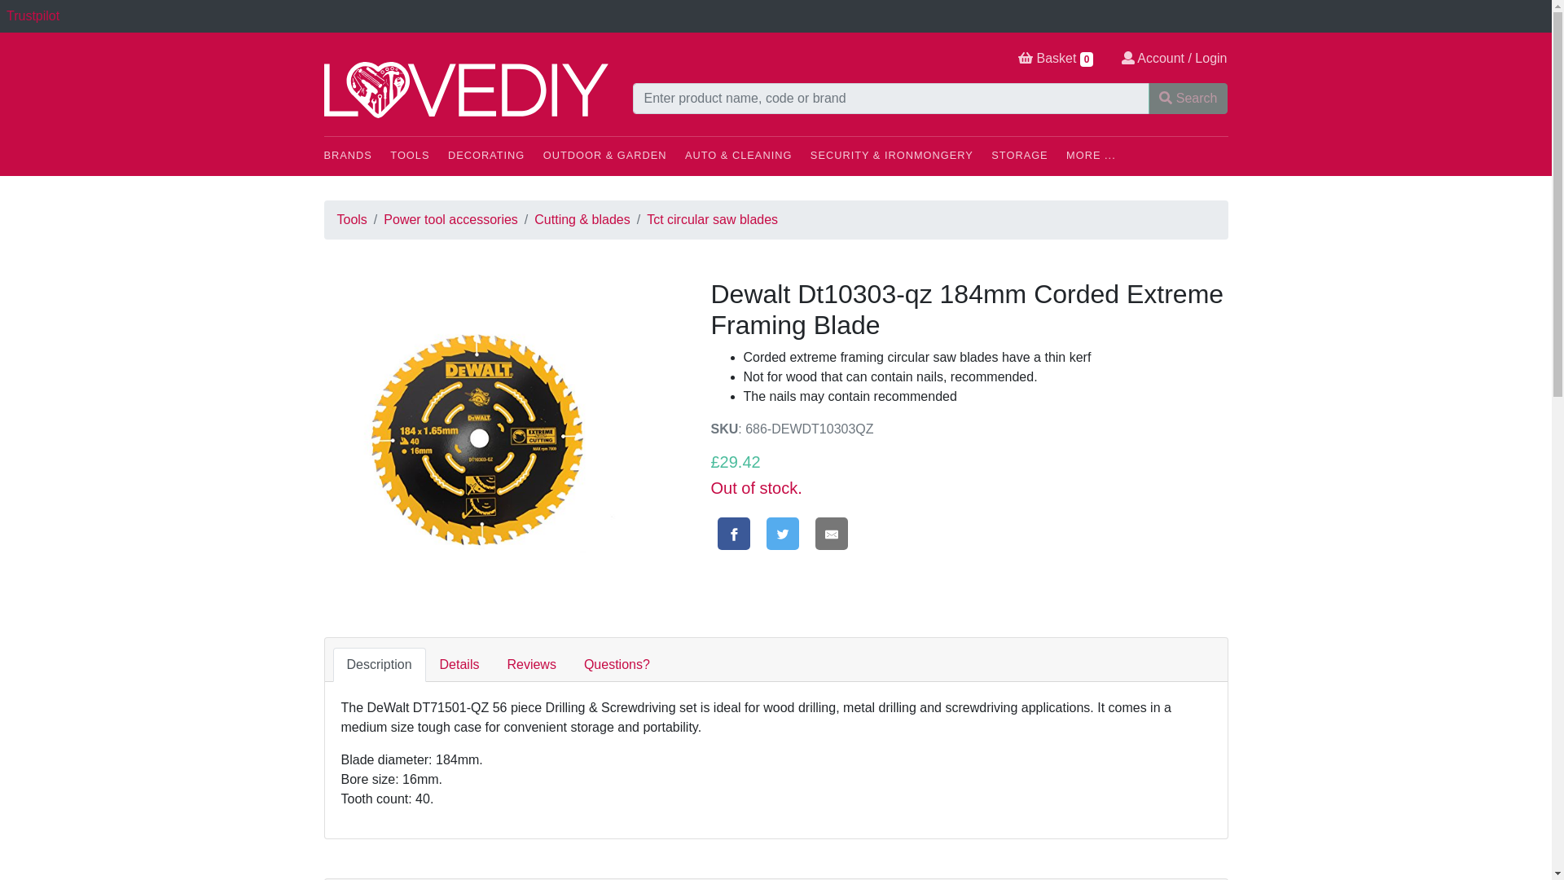  Describe the element at coordinates (33, 15) in the screenshot. I see `Trustpilot` at that location.